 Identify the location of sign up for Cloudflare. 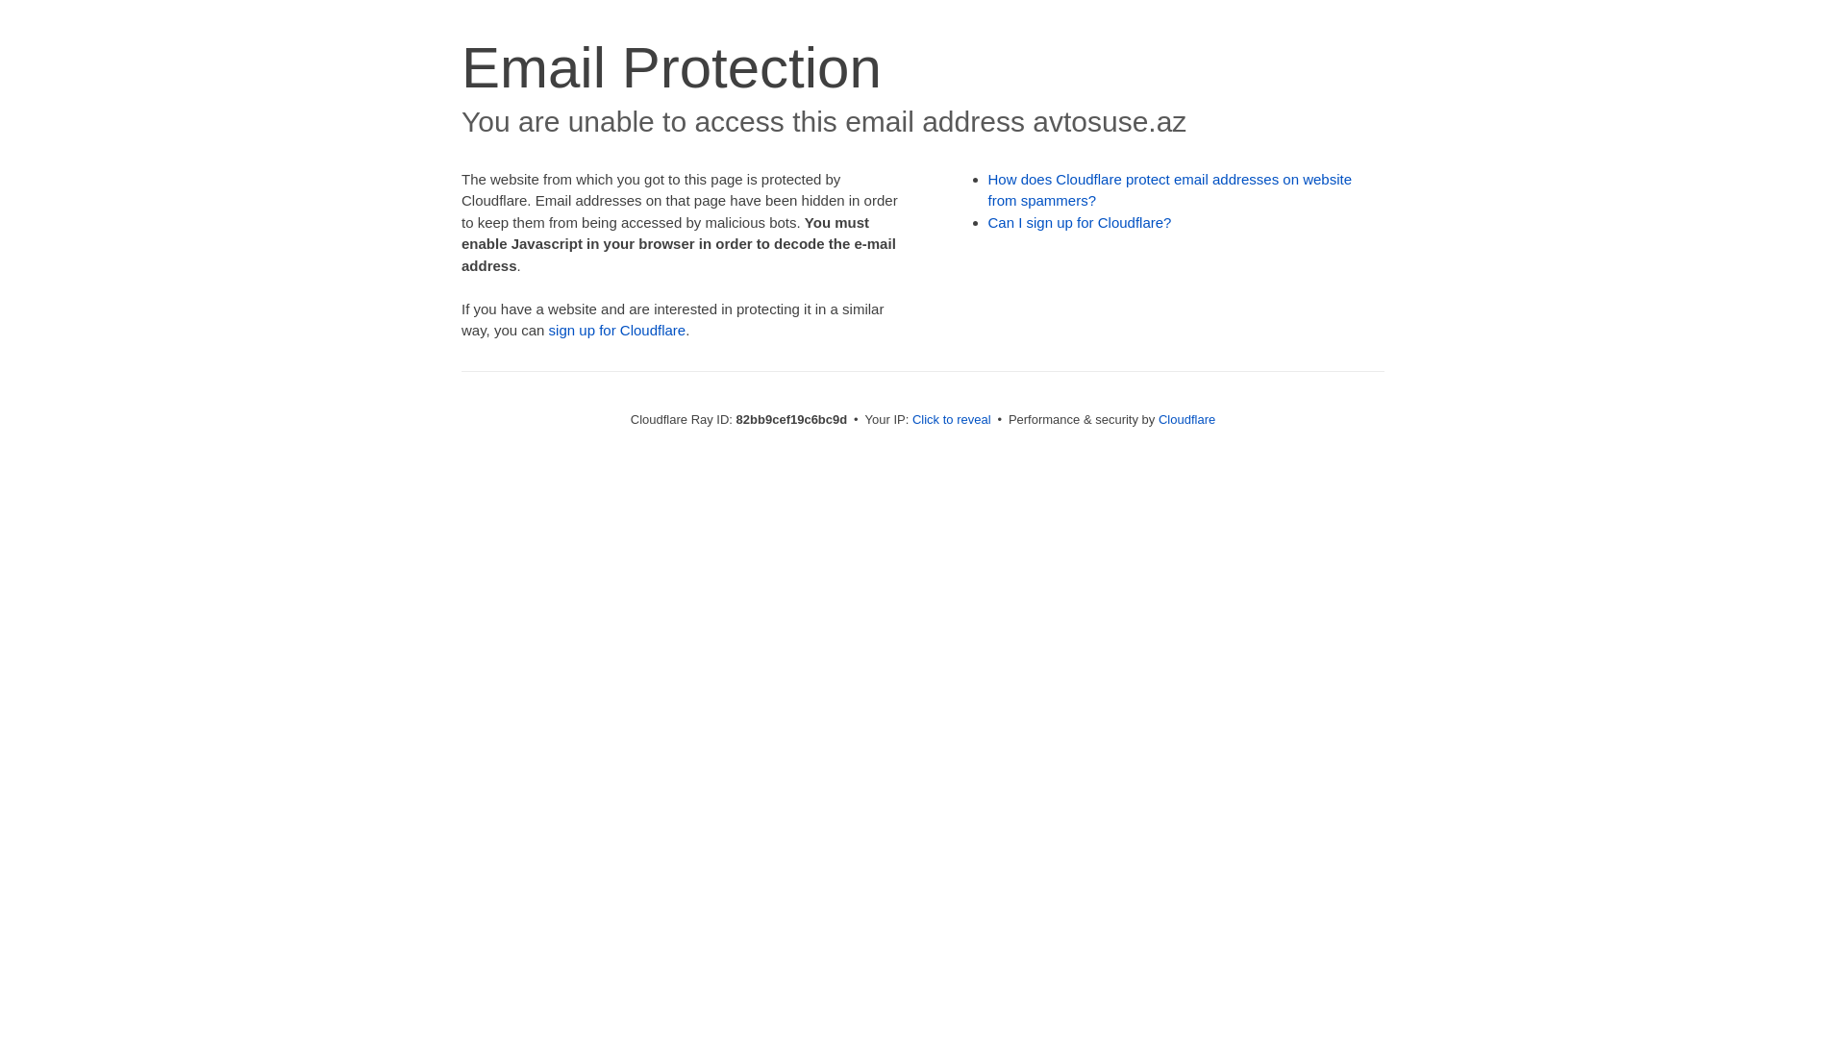
(617, 331).